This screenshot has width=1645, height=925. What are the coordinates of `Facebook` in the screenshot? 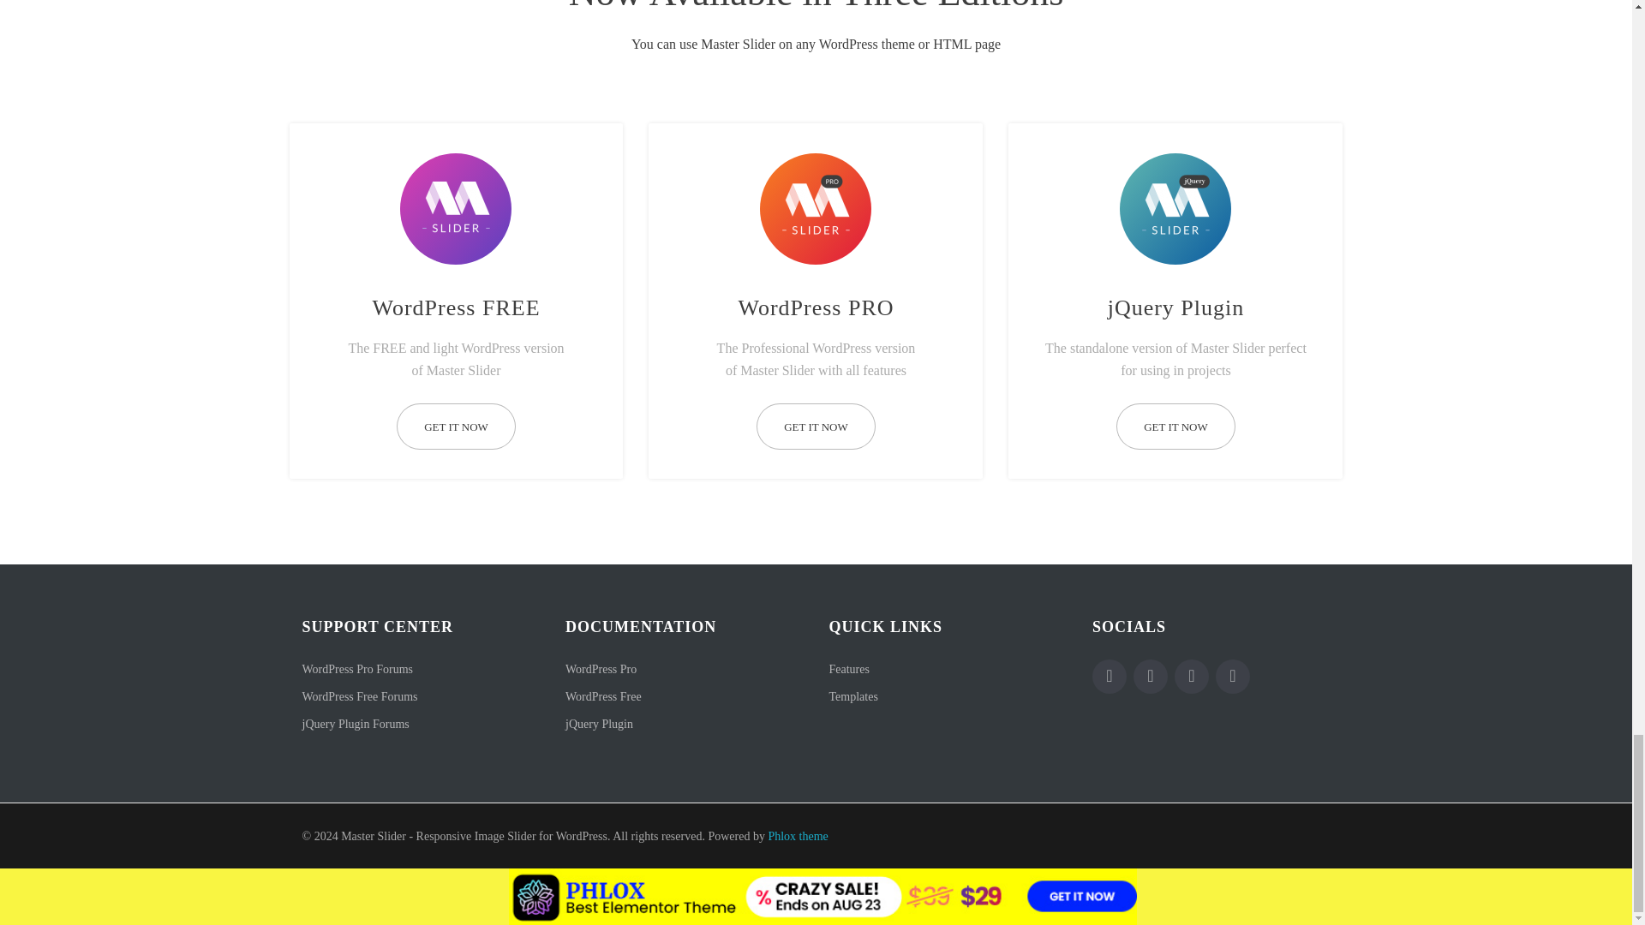 It's located at (1109, 677).